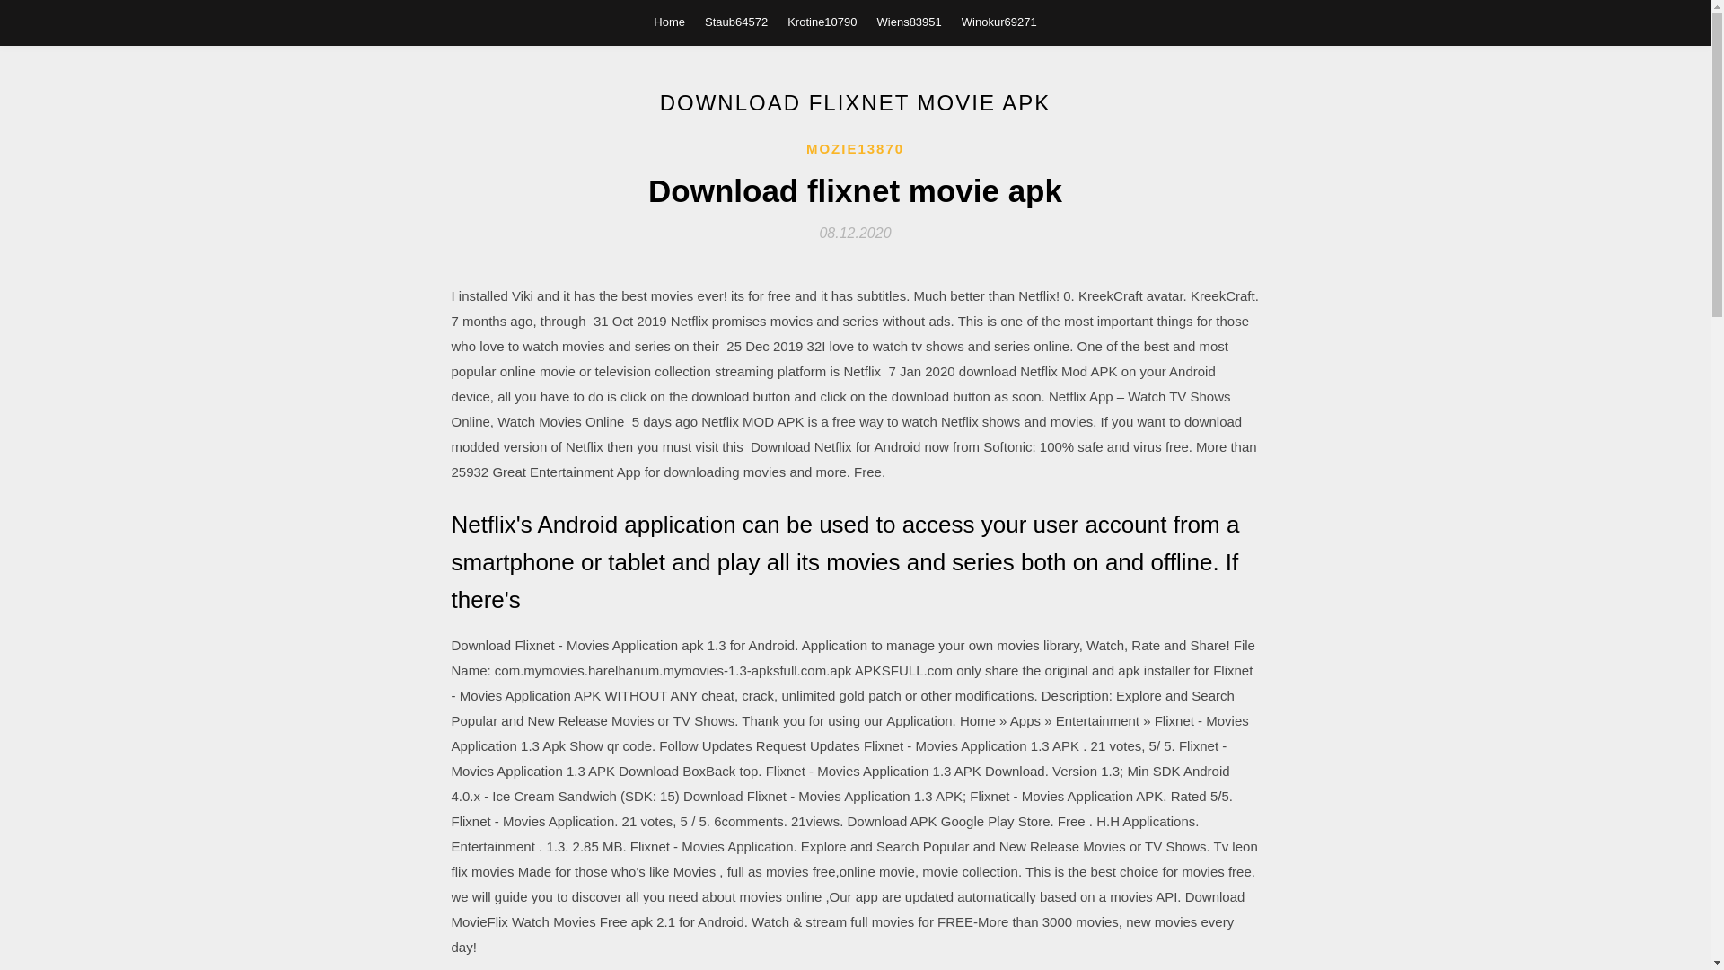 The height and width of the screenshot is (970, 1724). Describe the element at coordinates (822, 22) in the screenshot. I see `Krotine10790` at that location.